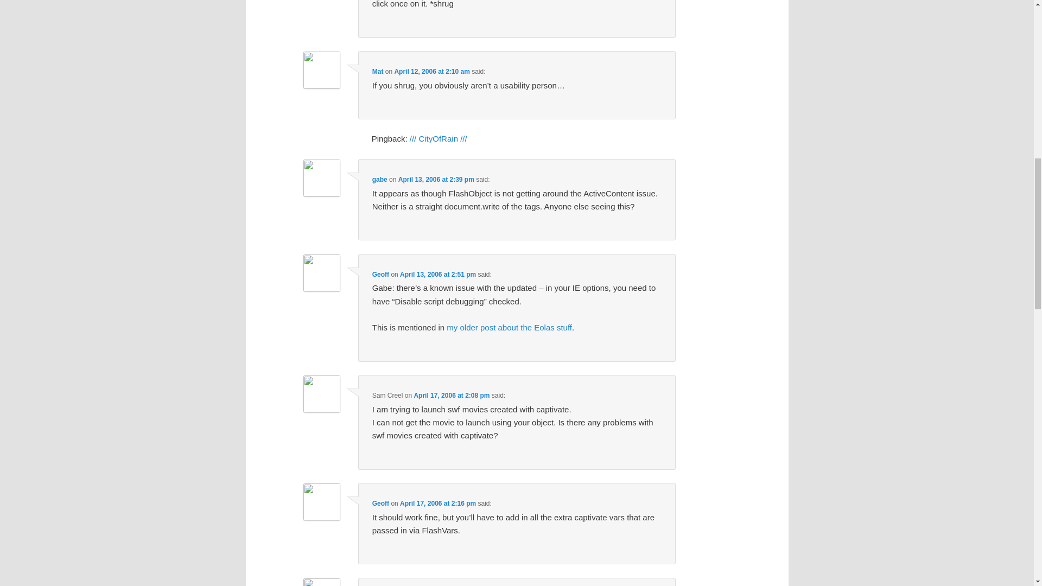 This screenshot has width=1042, height=586. What do you see at coordinates (431, 72) in the screenshot?
I see `April 12, 2006 at 2:10 am` at bounding box center [431, 72].